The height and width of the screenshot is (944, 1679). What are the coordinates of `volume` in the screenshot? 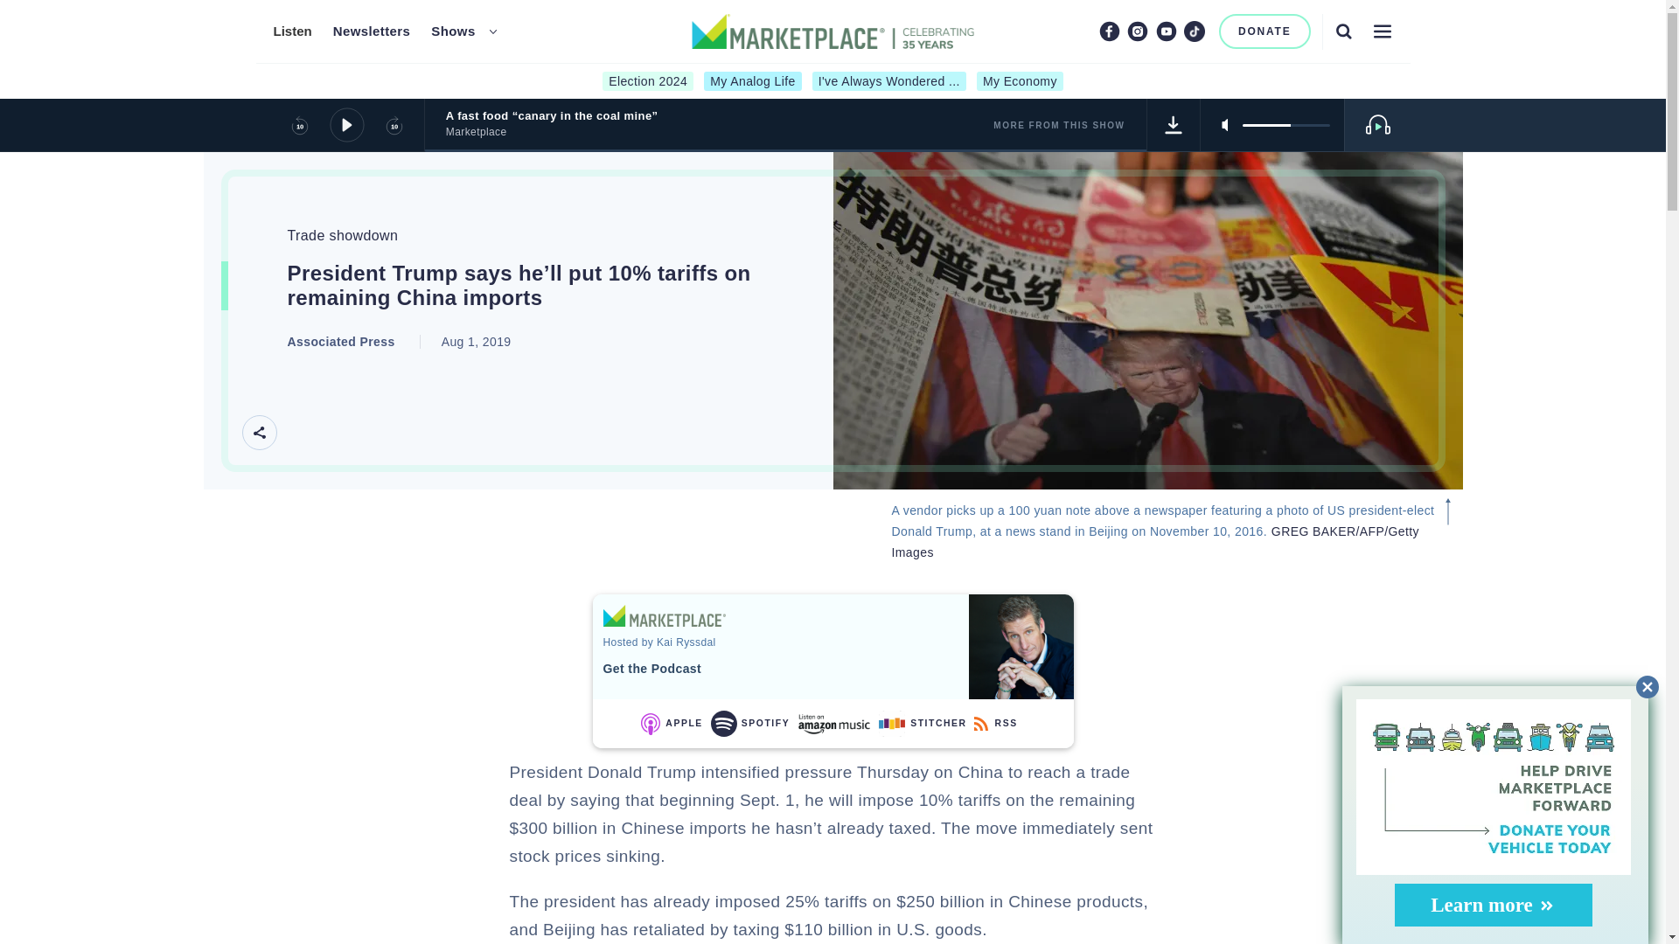 It's located at (1285, 124).